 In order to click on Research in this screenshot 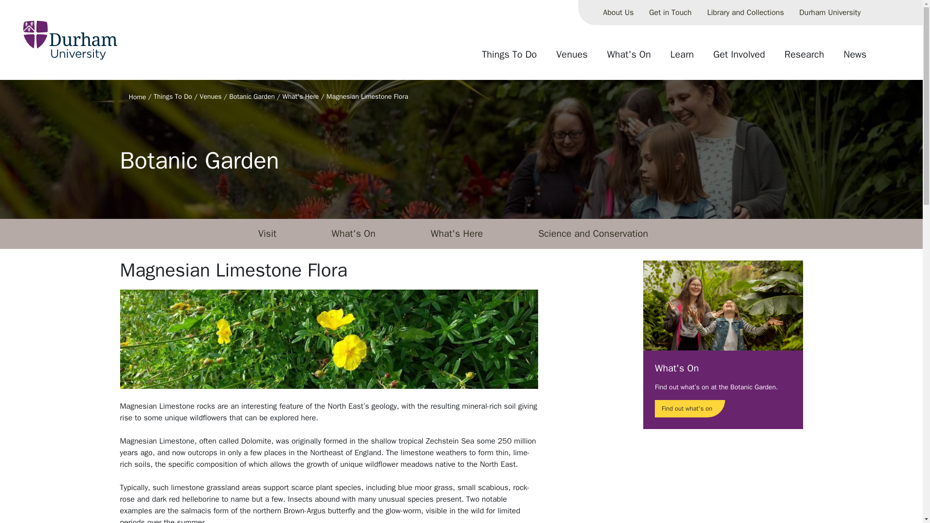, I will do `click(804, 58)`.